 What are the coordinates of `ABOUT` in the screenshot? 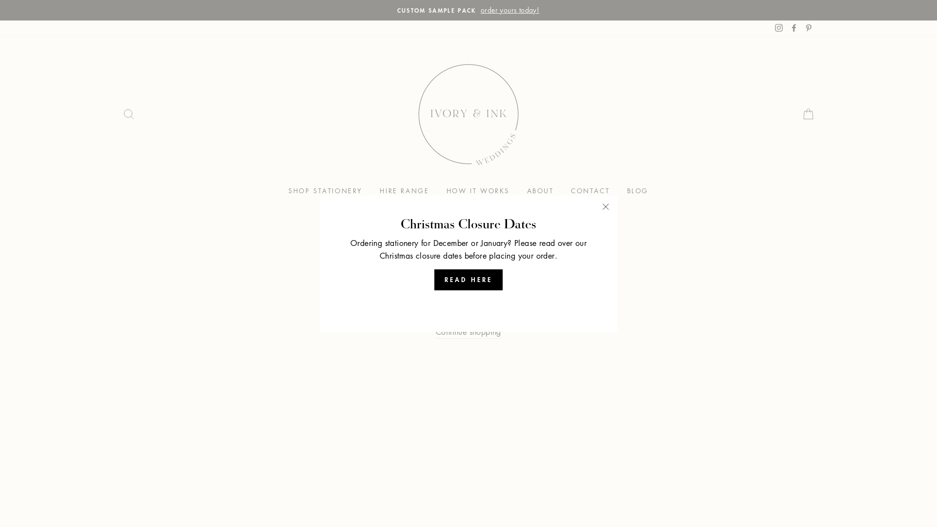 It's located at (540, 191).